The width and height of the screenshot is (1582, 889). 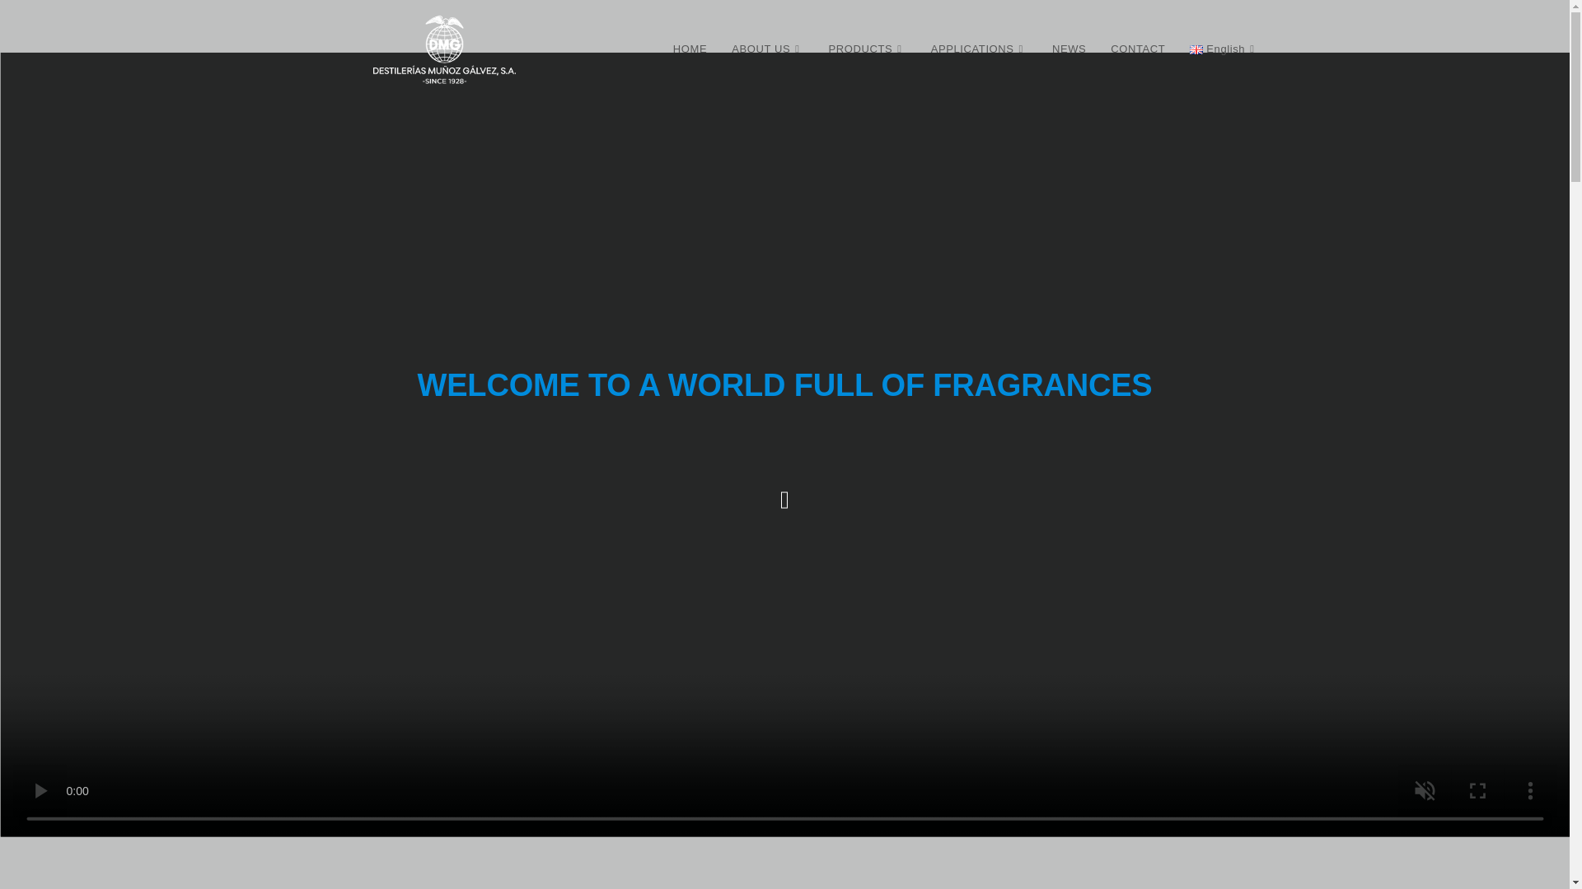 What do you see at coordinates (867, 49) in the screenshot?
I see `PRODUCTS` at bounding box center [867, 49].